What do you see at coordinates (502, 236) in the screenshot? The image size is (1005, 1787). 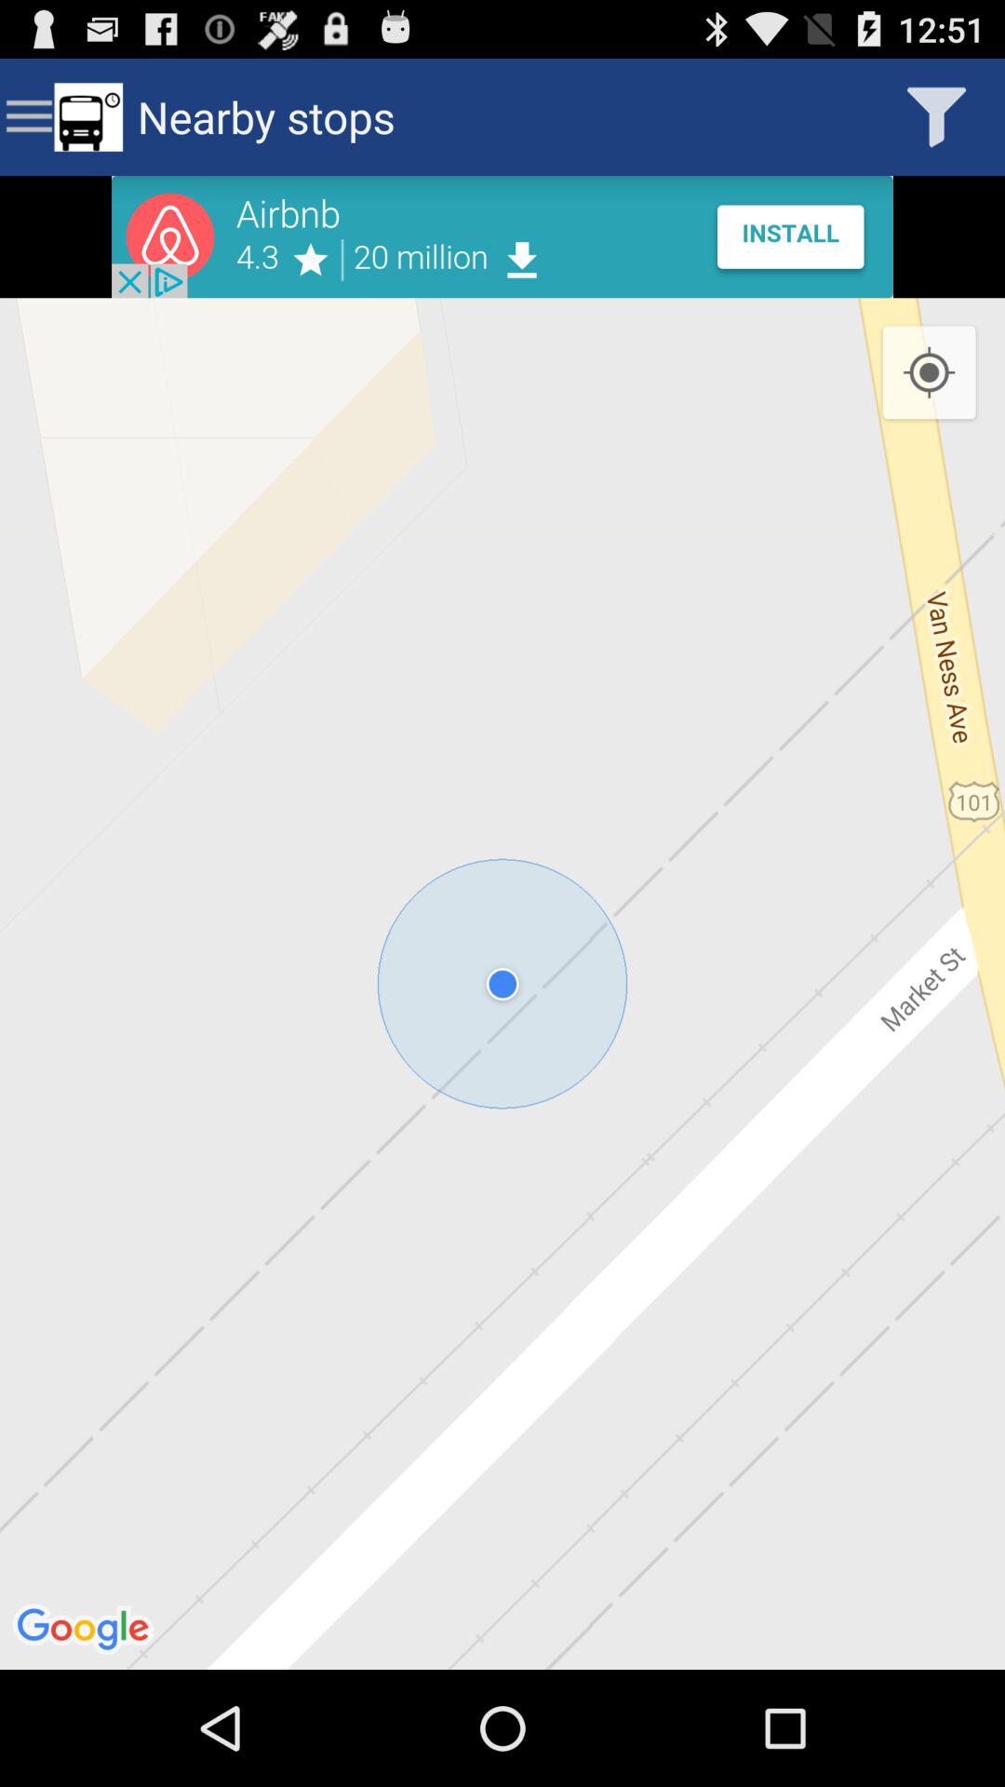 I see `go to advertisement` at bounding box center [502, 236].